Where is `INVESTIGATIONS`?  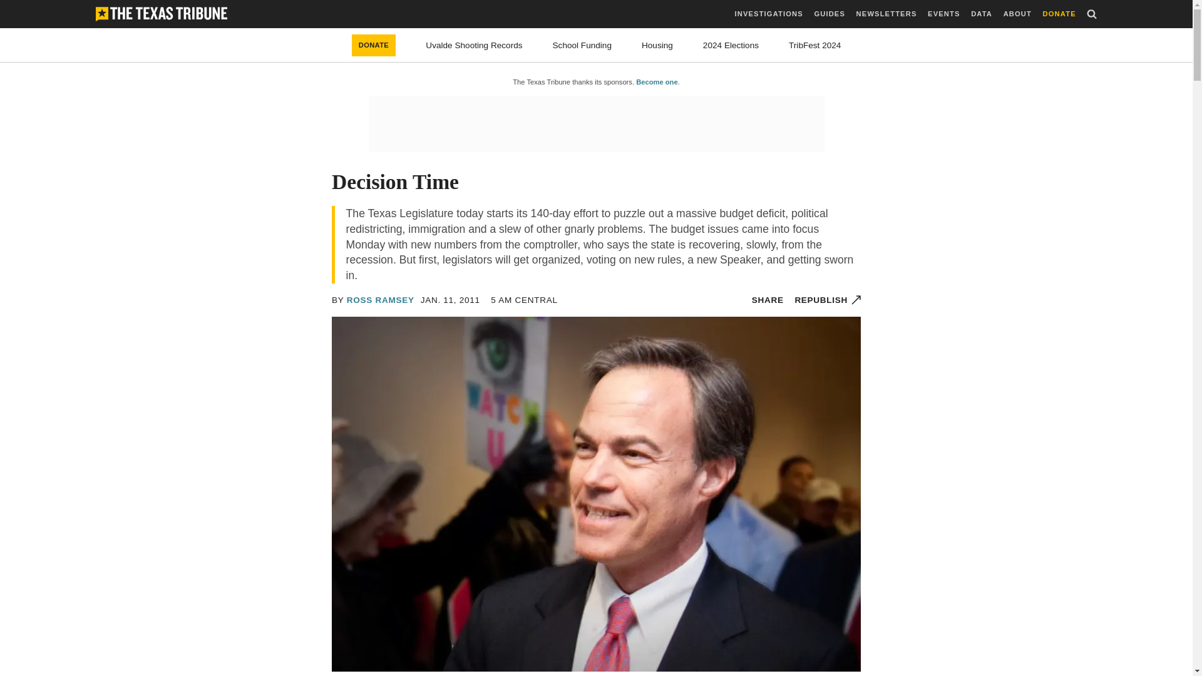
INVESTIGATIONS is located at coordinates (769, 14).